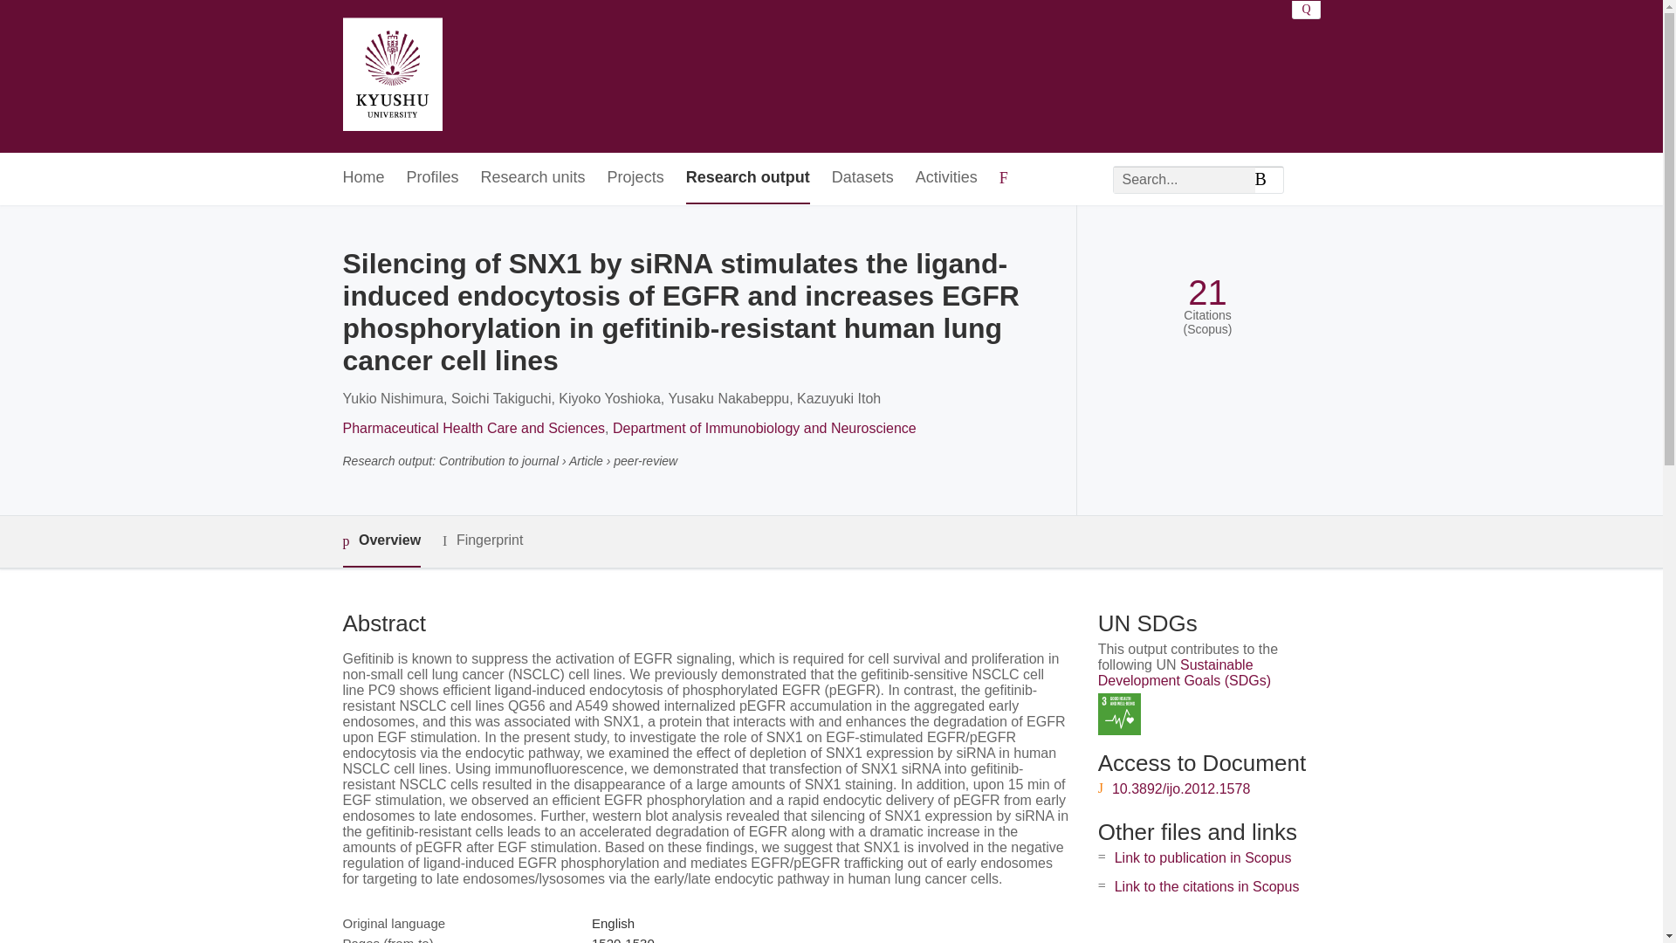 This screenshot has width=1676, height=943. I want to click on SDG 3 - Good Health and Well-being, so click(1119, 714).